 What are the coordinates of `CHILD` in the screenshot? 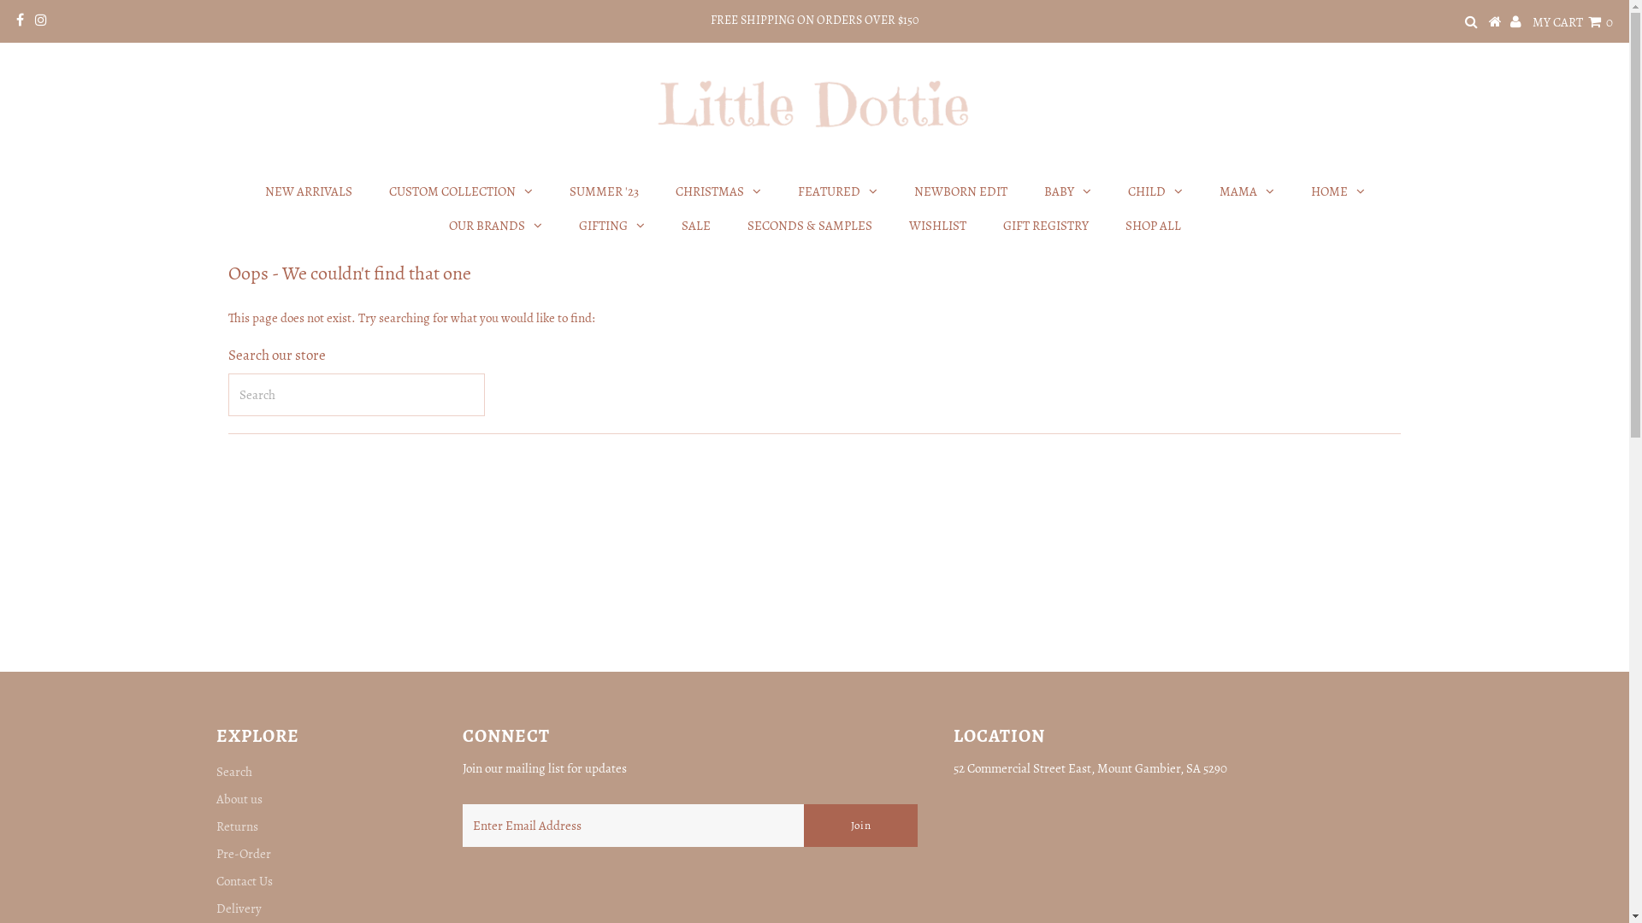 It's located at (1155, 191).